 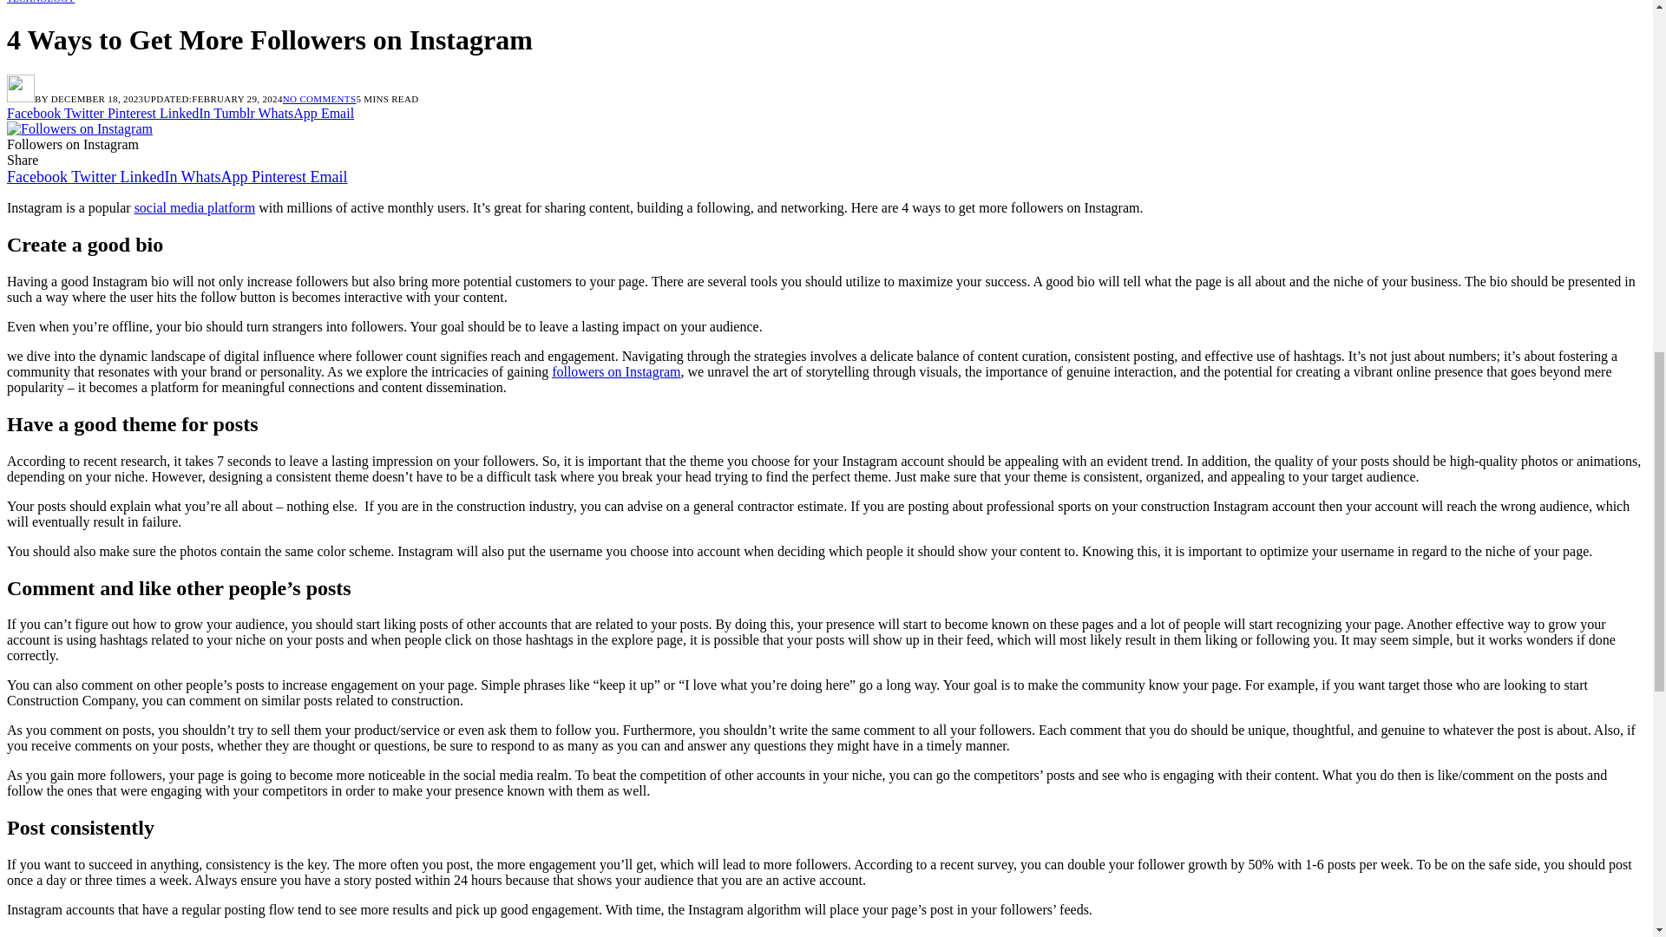 I want to click on Share on Tumblr, so click(x=235, y=113).